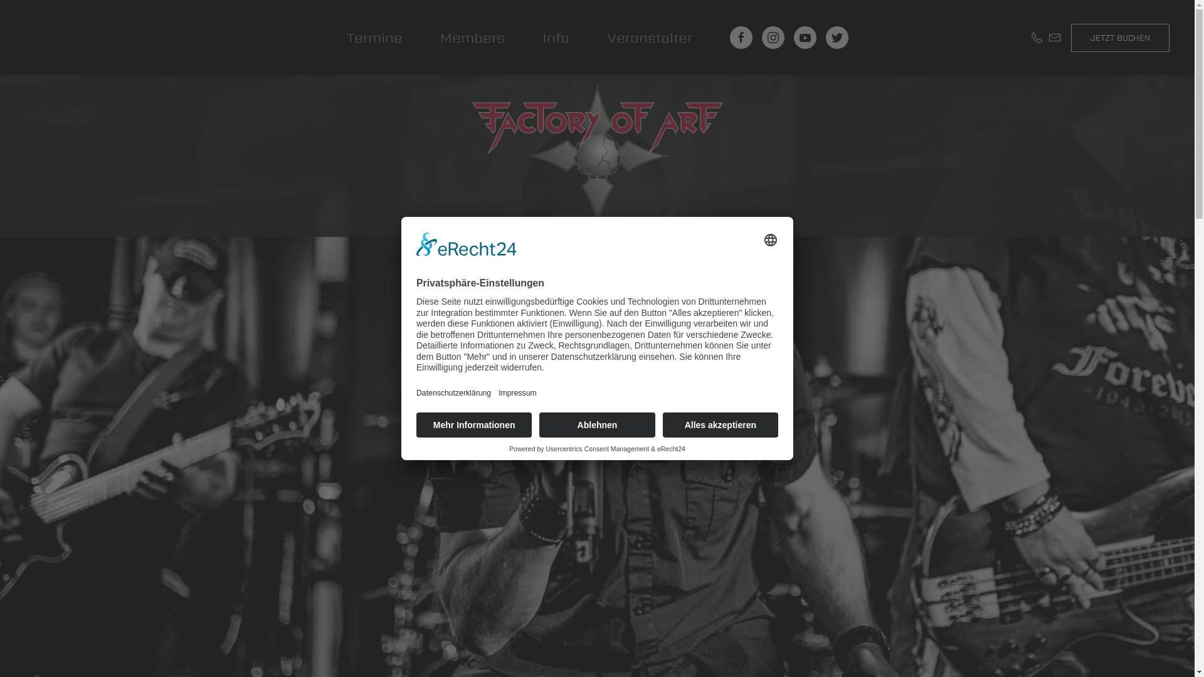  I want to click on FACTORY OF ART Logo, so click(597, 156).